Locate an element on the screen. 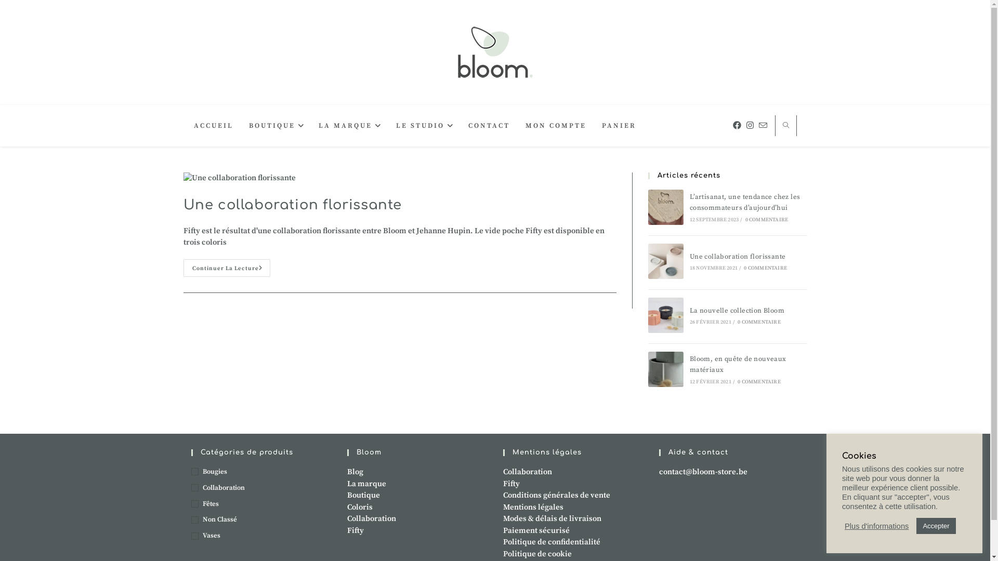 This screenshot has height=561, width=998. BOUTIQUE is located at coordinates (277, 126).